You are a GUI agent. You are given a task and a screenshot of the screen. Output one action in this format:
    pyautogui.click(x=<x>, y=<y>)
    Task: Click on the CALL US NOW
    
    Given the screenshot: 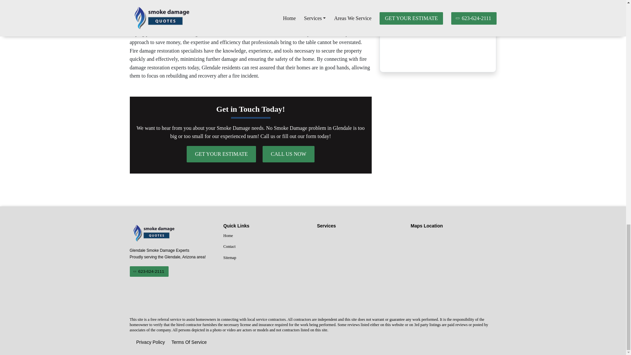 What is the action you would take?
    pyautogui.click(x=288, y=154)
    